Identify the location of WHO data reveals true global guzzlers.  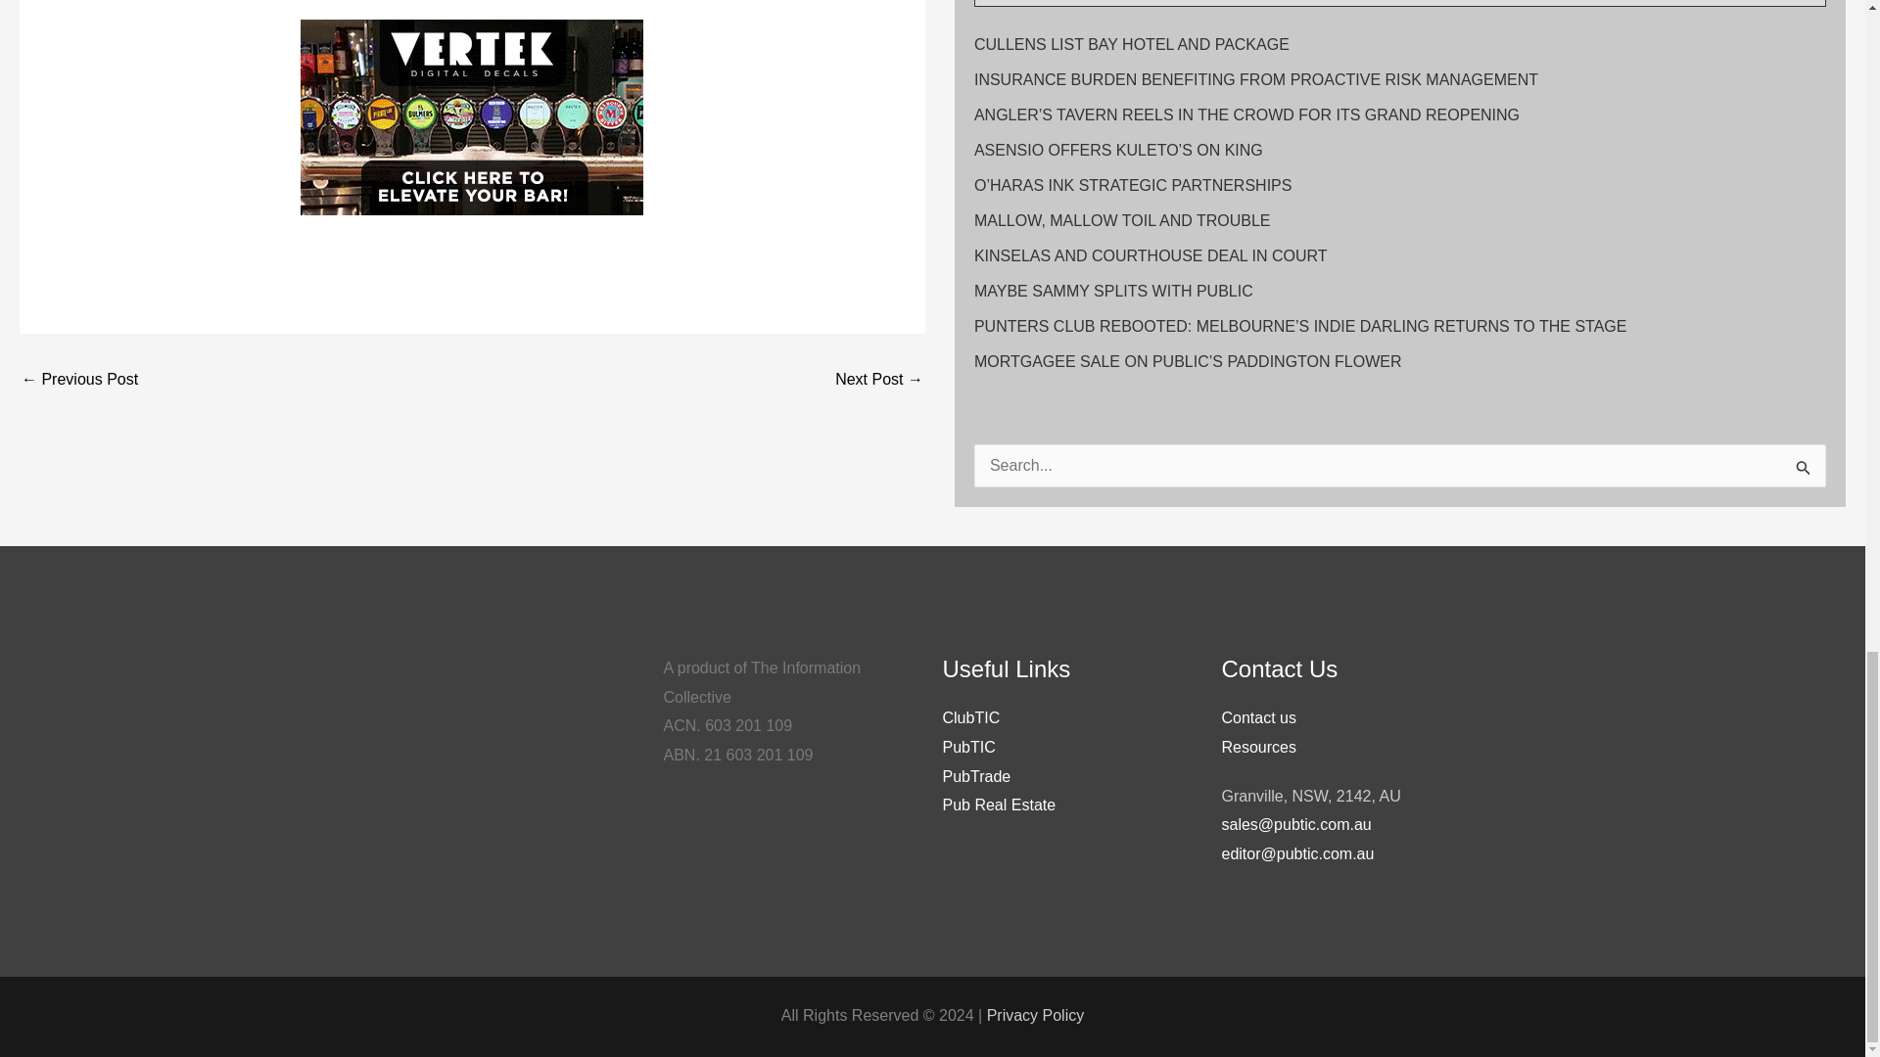
(78, 380).